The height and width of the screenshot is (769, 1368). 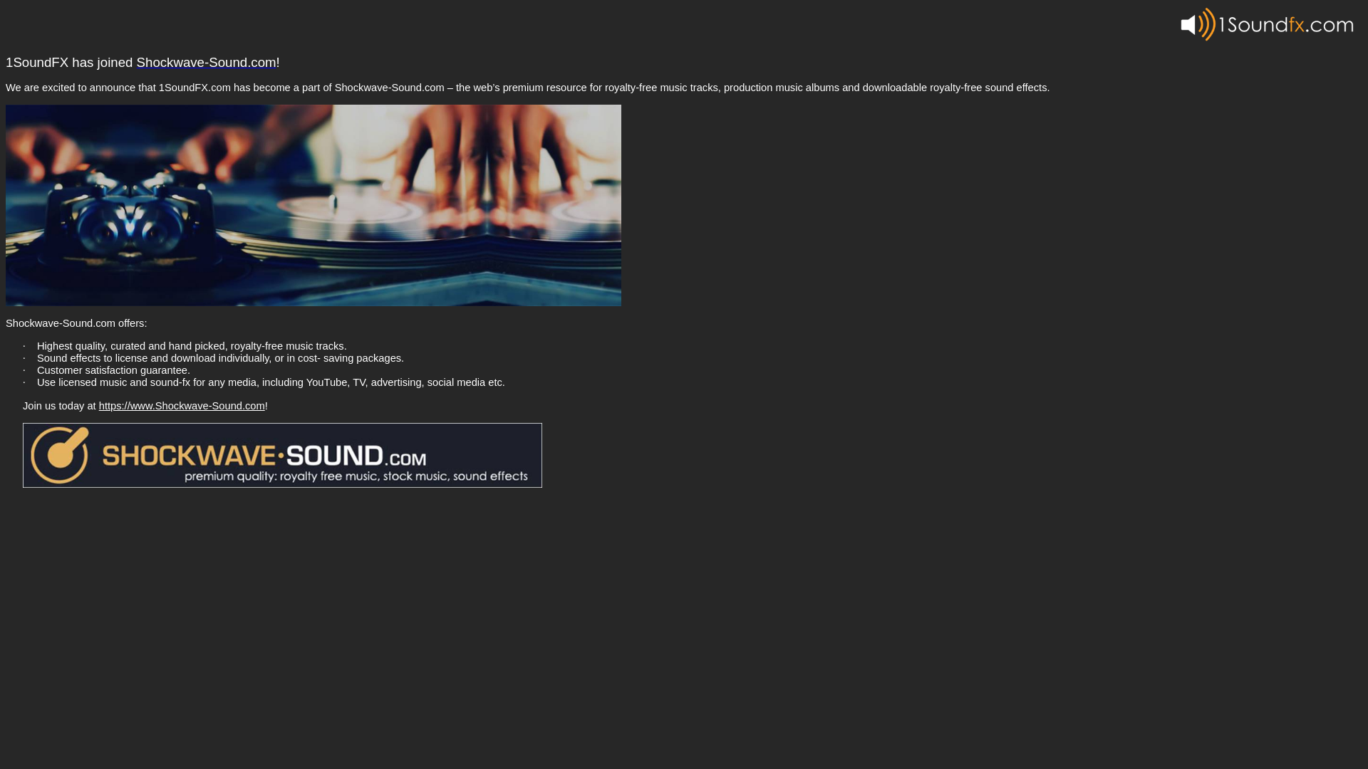 I want to click on Shockwave-Sound.com, so click(x=207, y=63).